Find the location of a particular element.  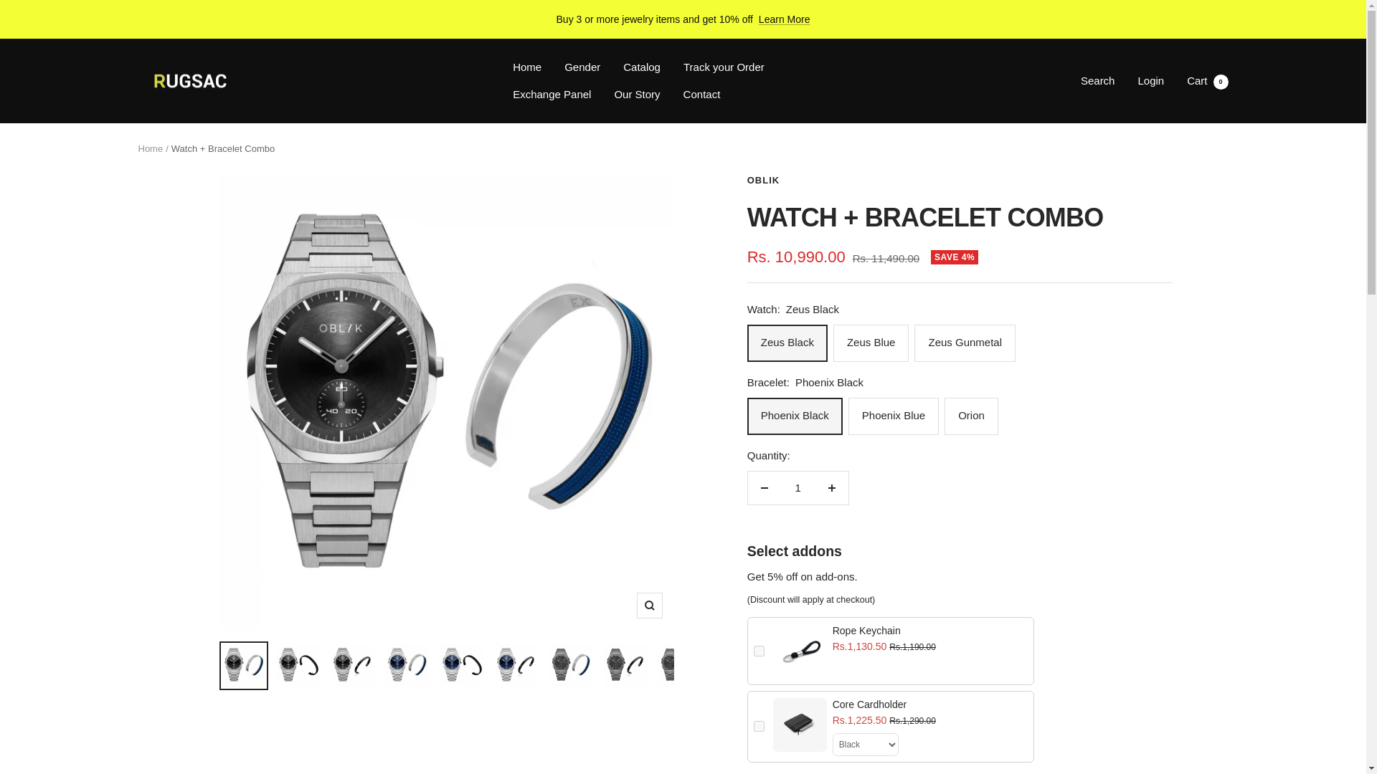

Our Story is located at coordinates (637, 94).